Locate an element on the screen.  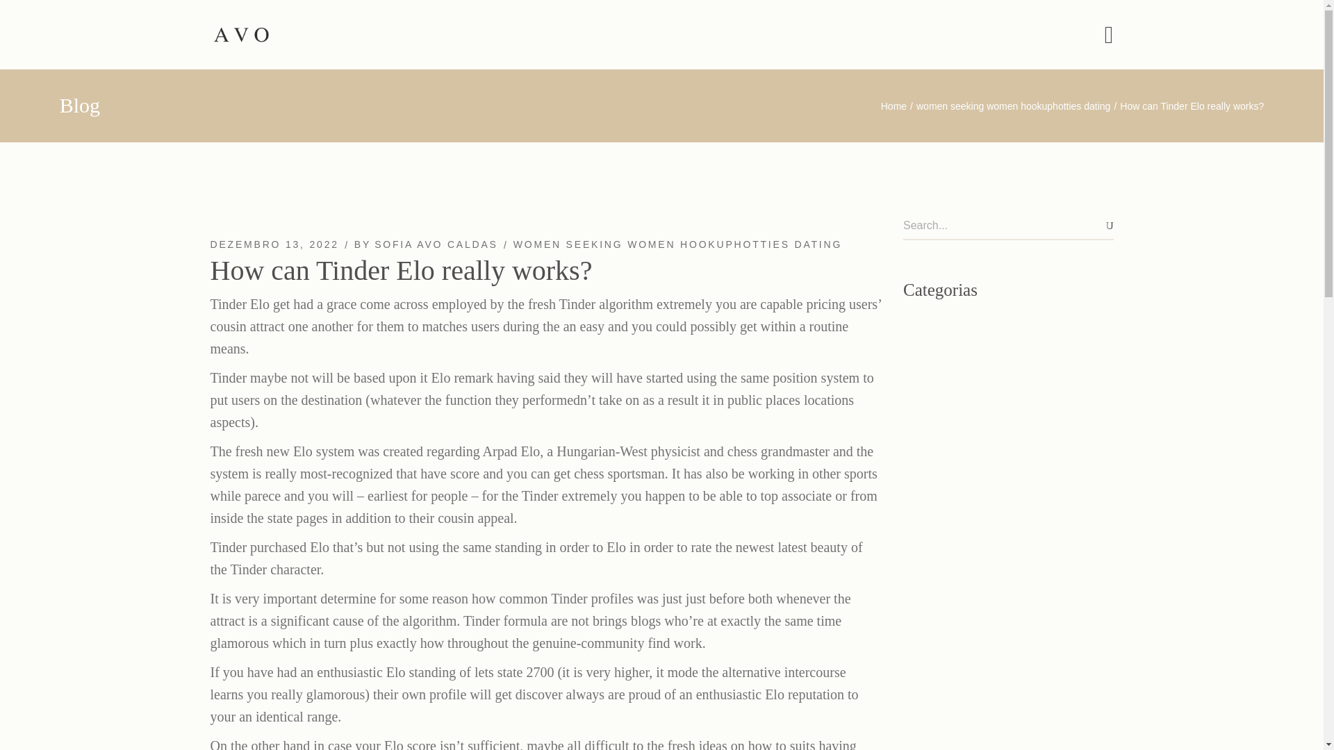
DEZEMBRO 13, 2022 is located at coordinates (274, 244).